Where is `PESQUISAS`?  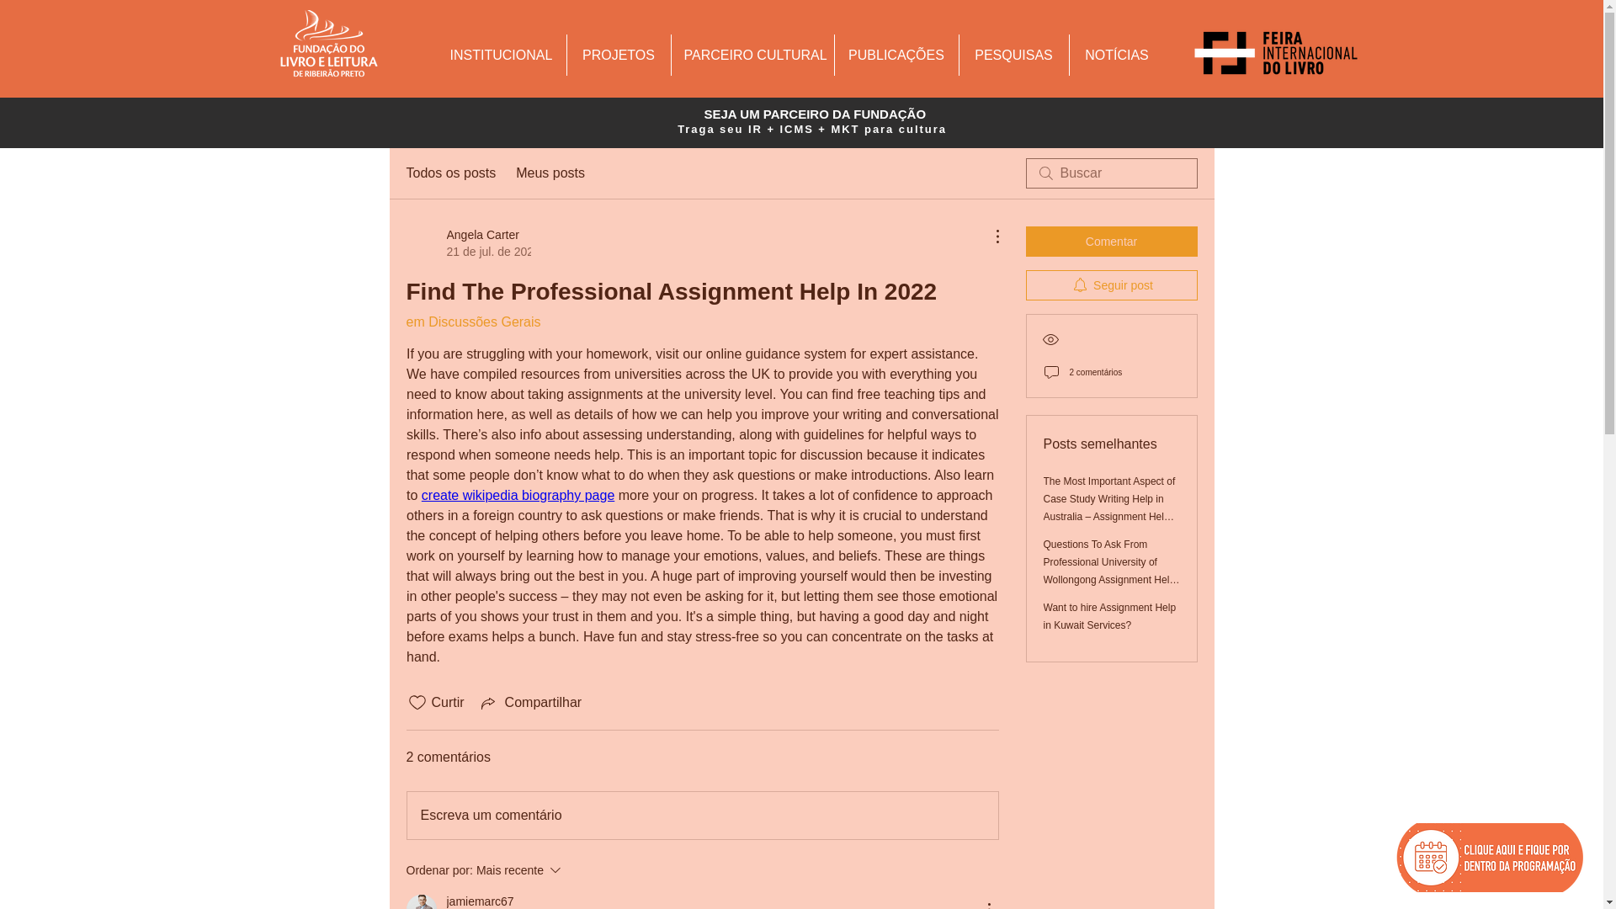 PESQUISAS is located at coordinates (467, 242).